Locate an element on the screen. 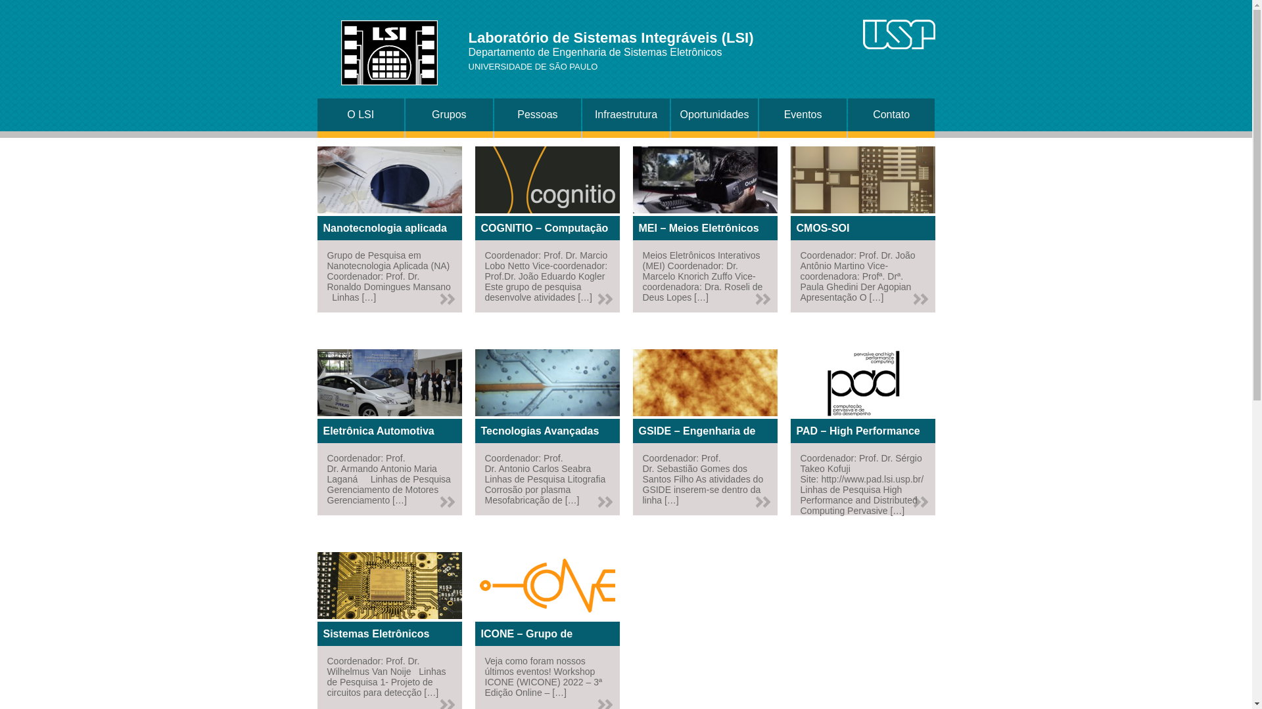 Image resolution: width=1262 pixels, height=709 pixels. Grupos is located at coordinates (450, 115).